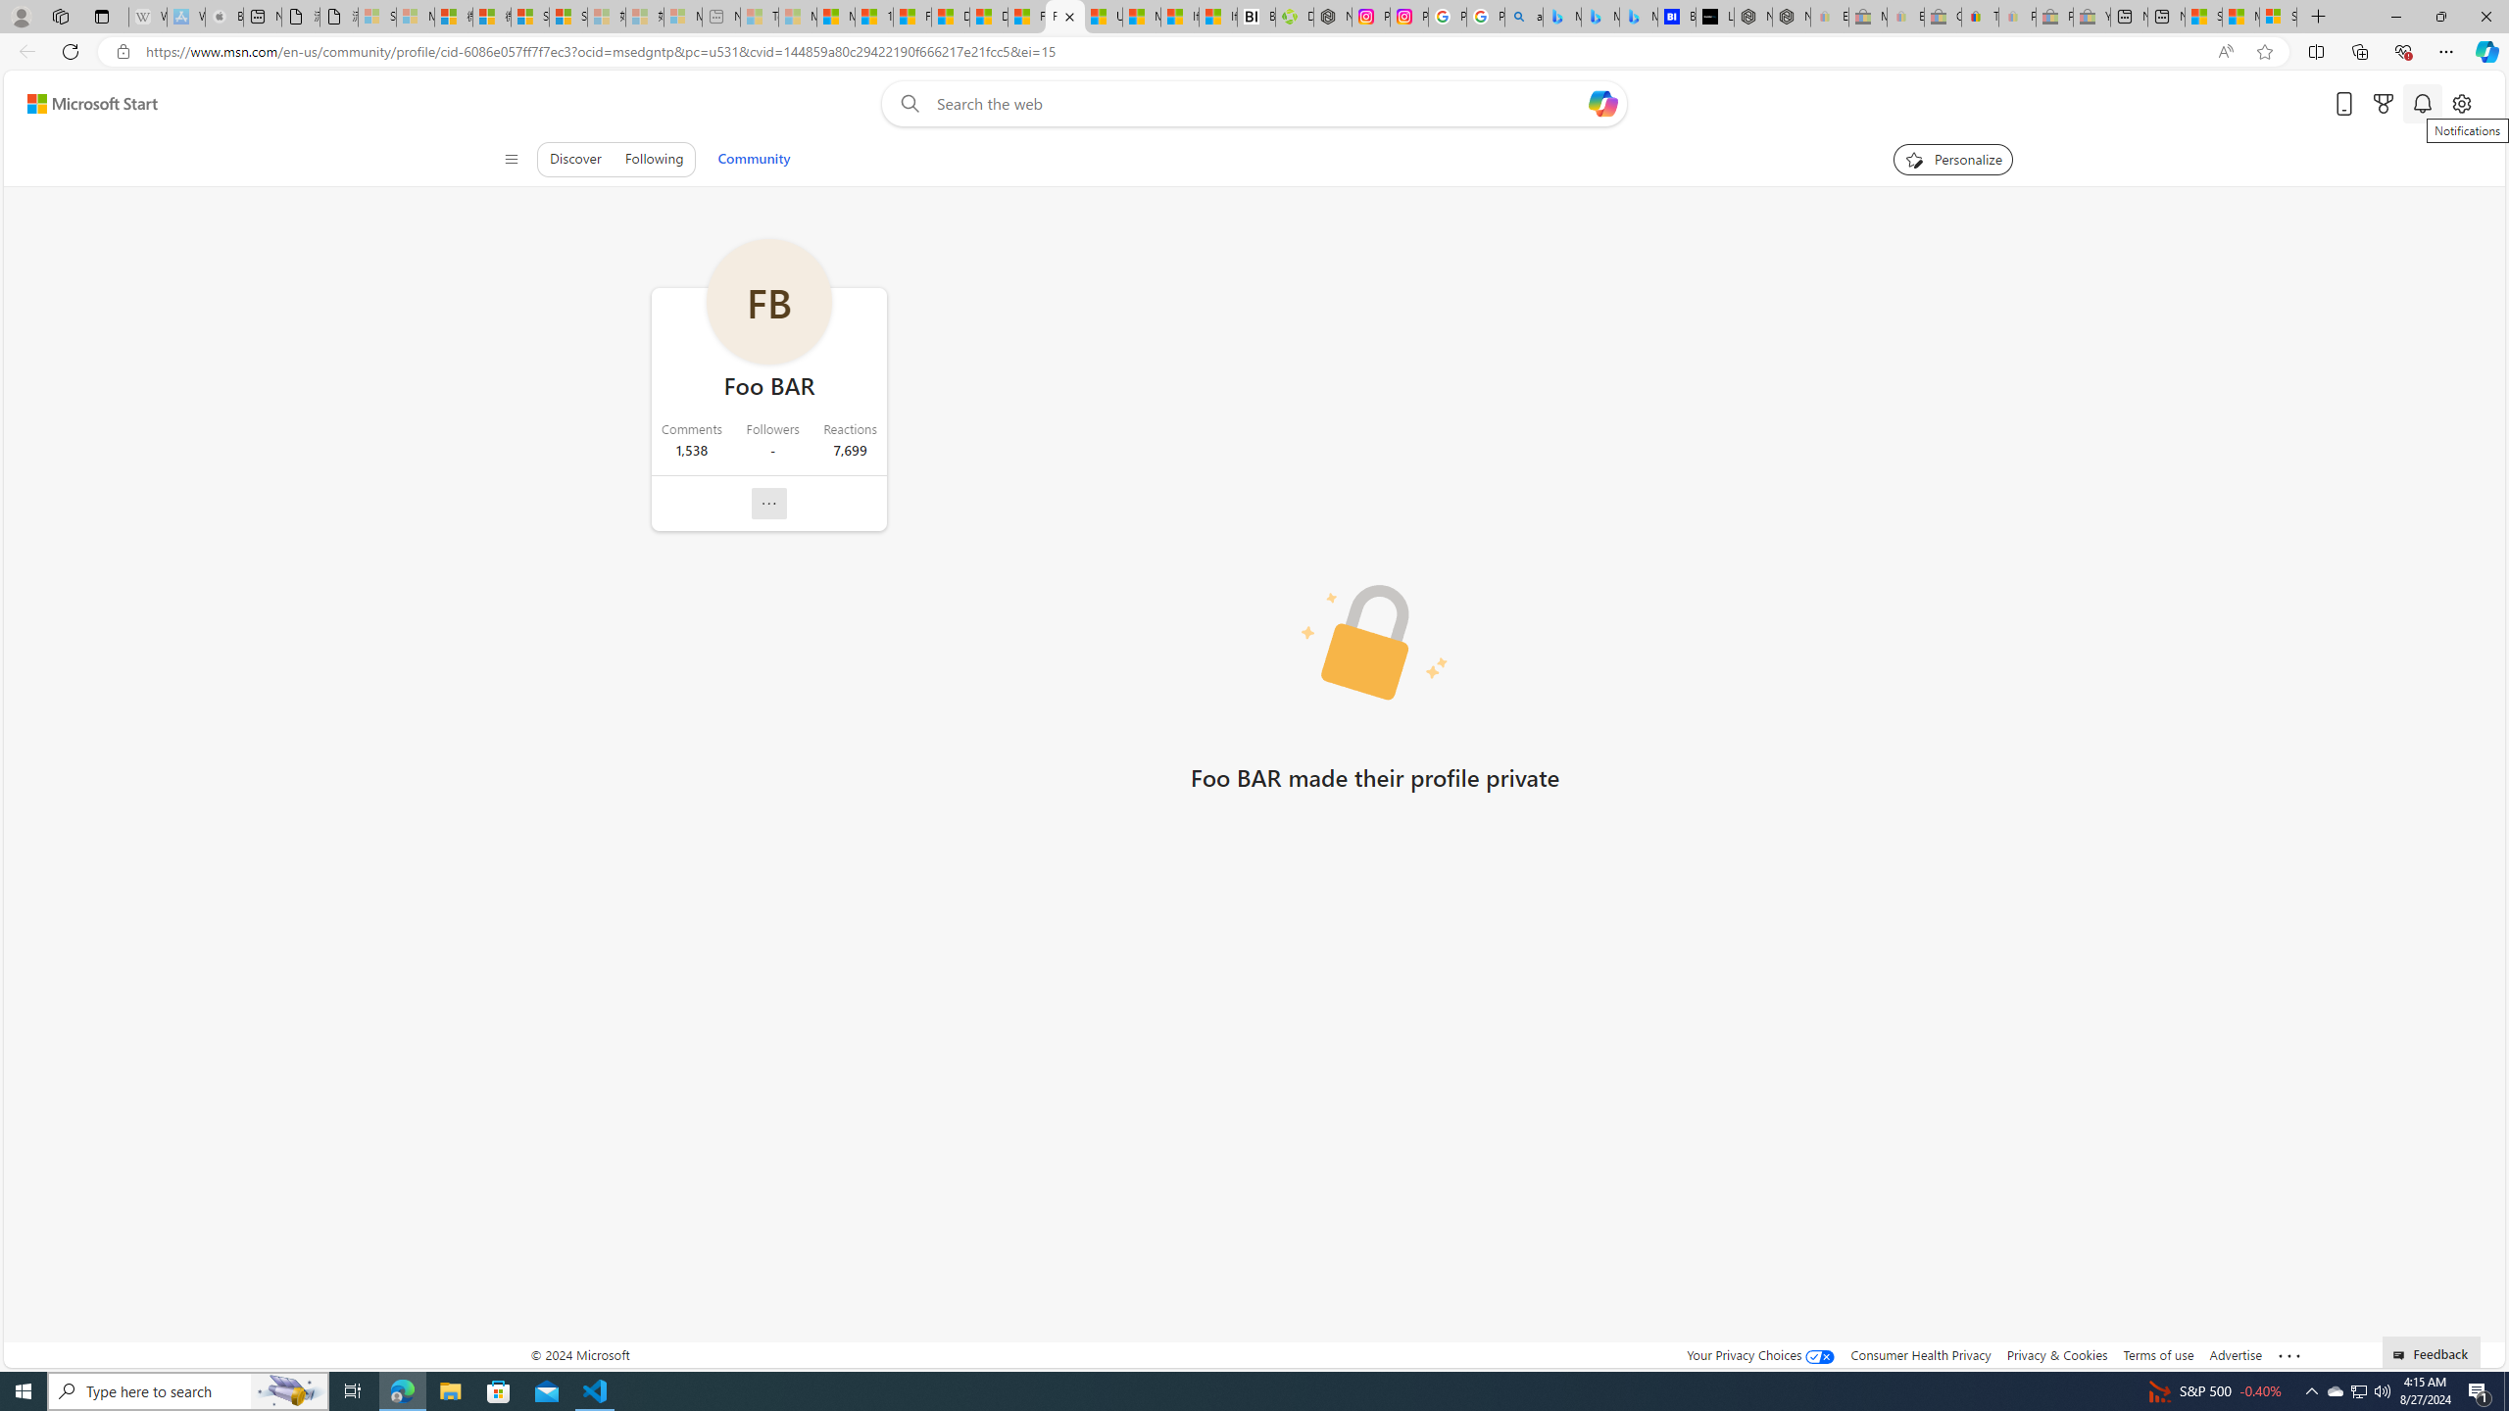 The height and width of the screenshot is (1411, 2509). Describe the element at coordinates (2401, 1355) in the screenshot. I see `Class: feedback_link_icon-DS-EntryPoint1-1` at that location.